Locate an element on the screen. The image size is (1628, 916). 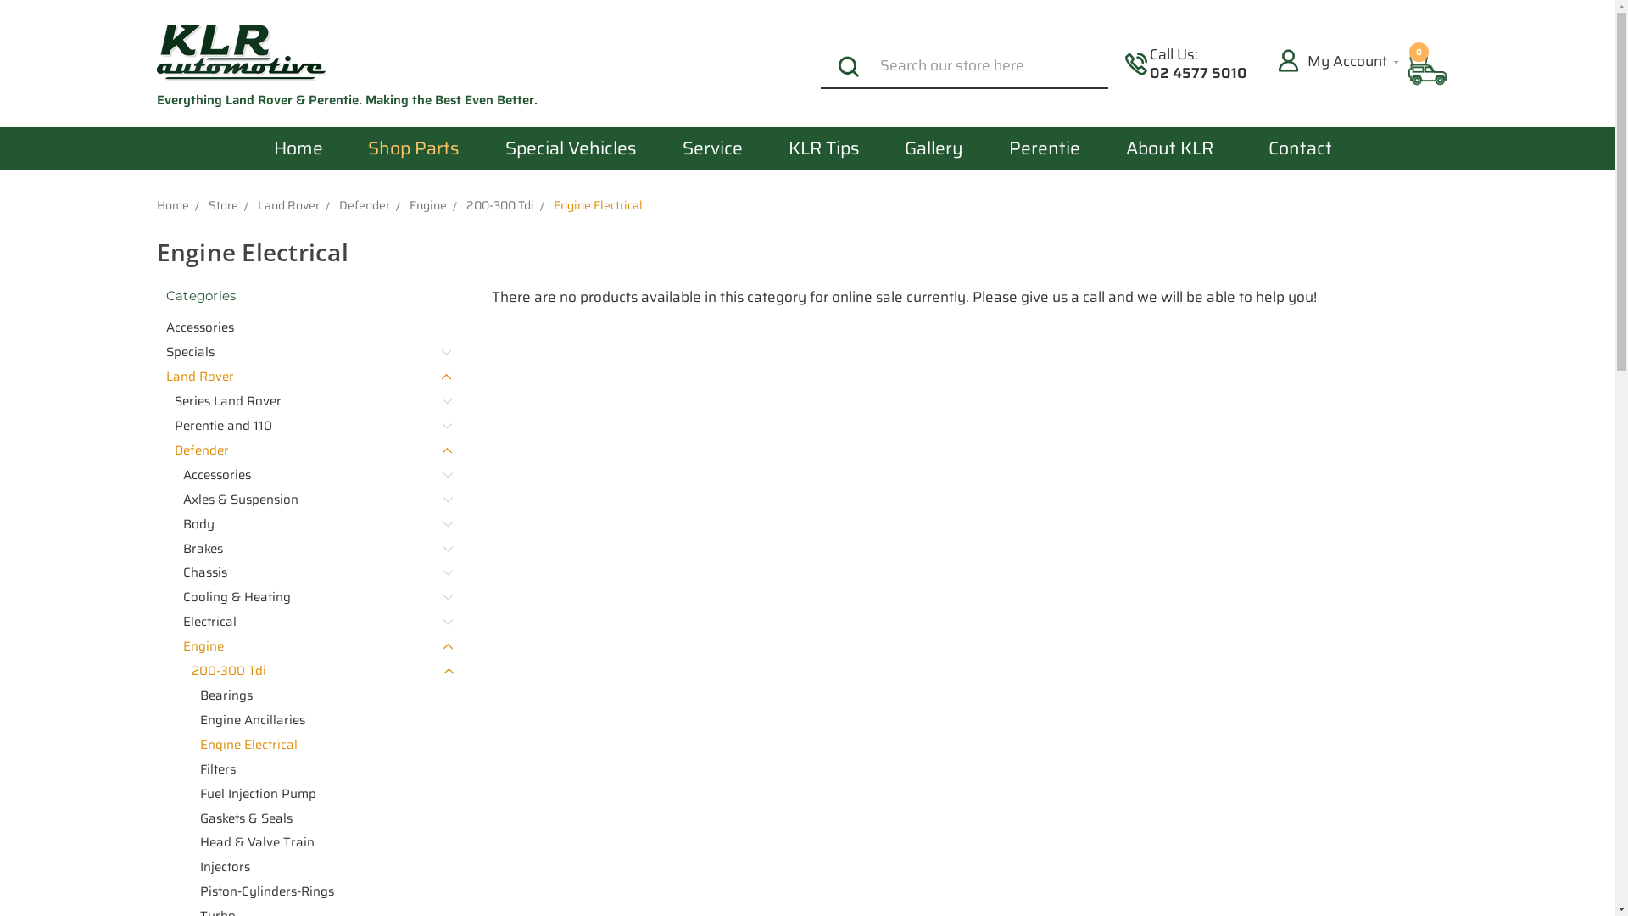
Engine is located at coordinates (314, 646).